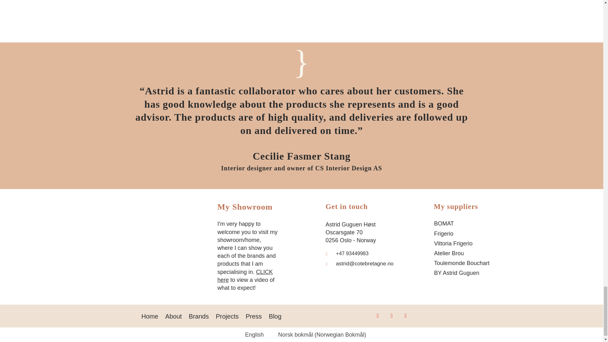 The width and height of the screenshot is (608, 342). I want to click on CLICK here to view a video of what to expect!, so click(246, 280).